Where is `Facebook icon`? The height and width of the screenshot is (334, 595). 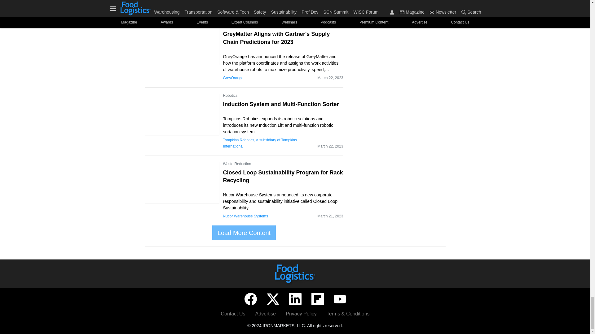
Facebook icon is located at coordinates (250, 299).